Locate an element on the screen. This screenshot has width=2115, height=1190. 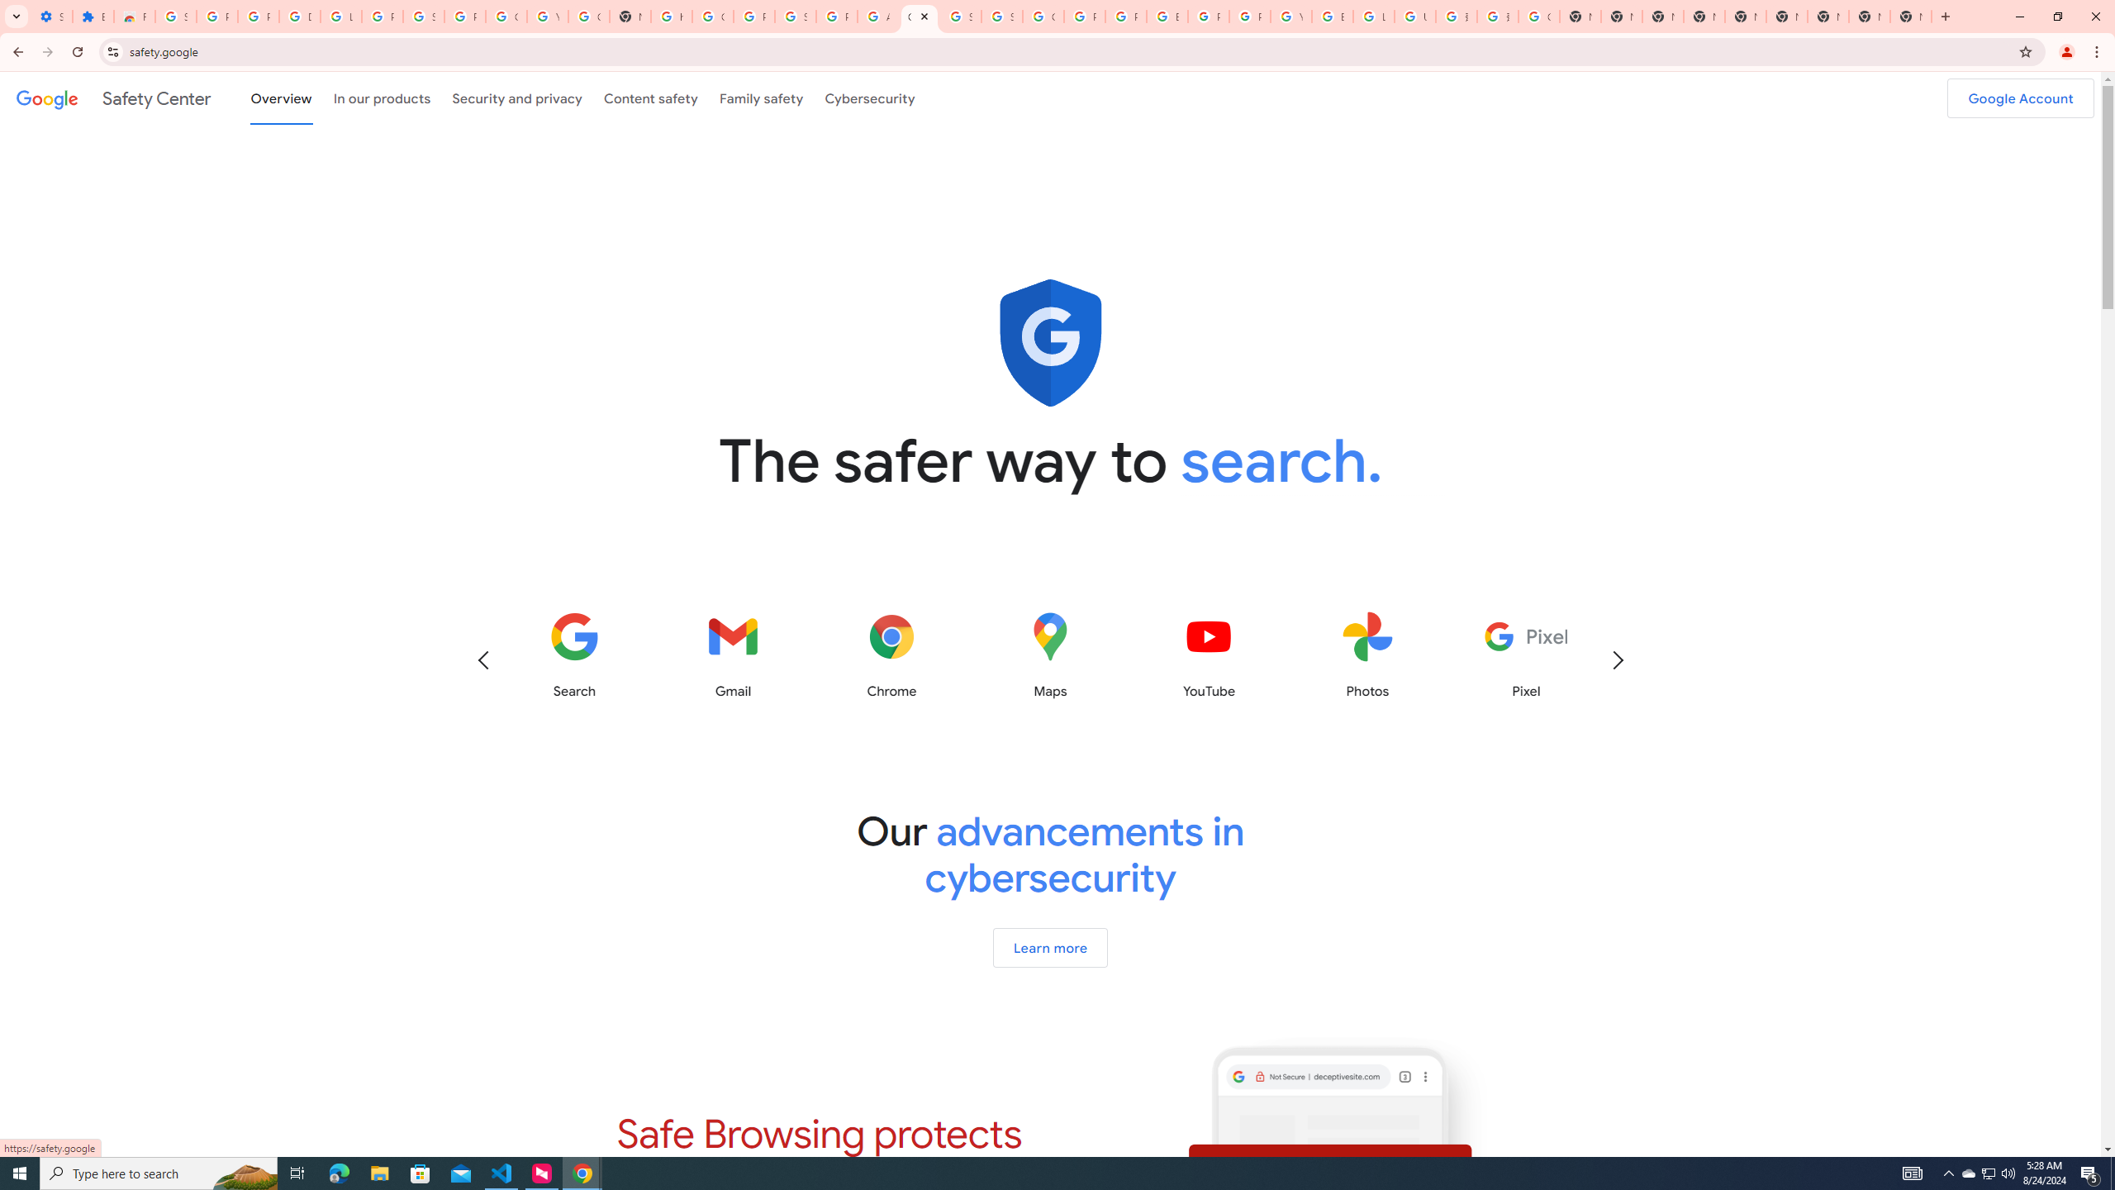
Safety Center is located at coordinates (114, 98).